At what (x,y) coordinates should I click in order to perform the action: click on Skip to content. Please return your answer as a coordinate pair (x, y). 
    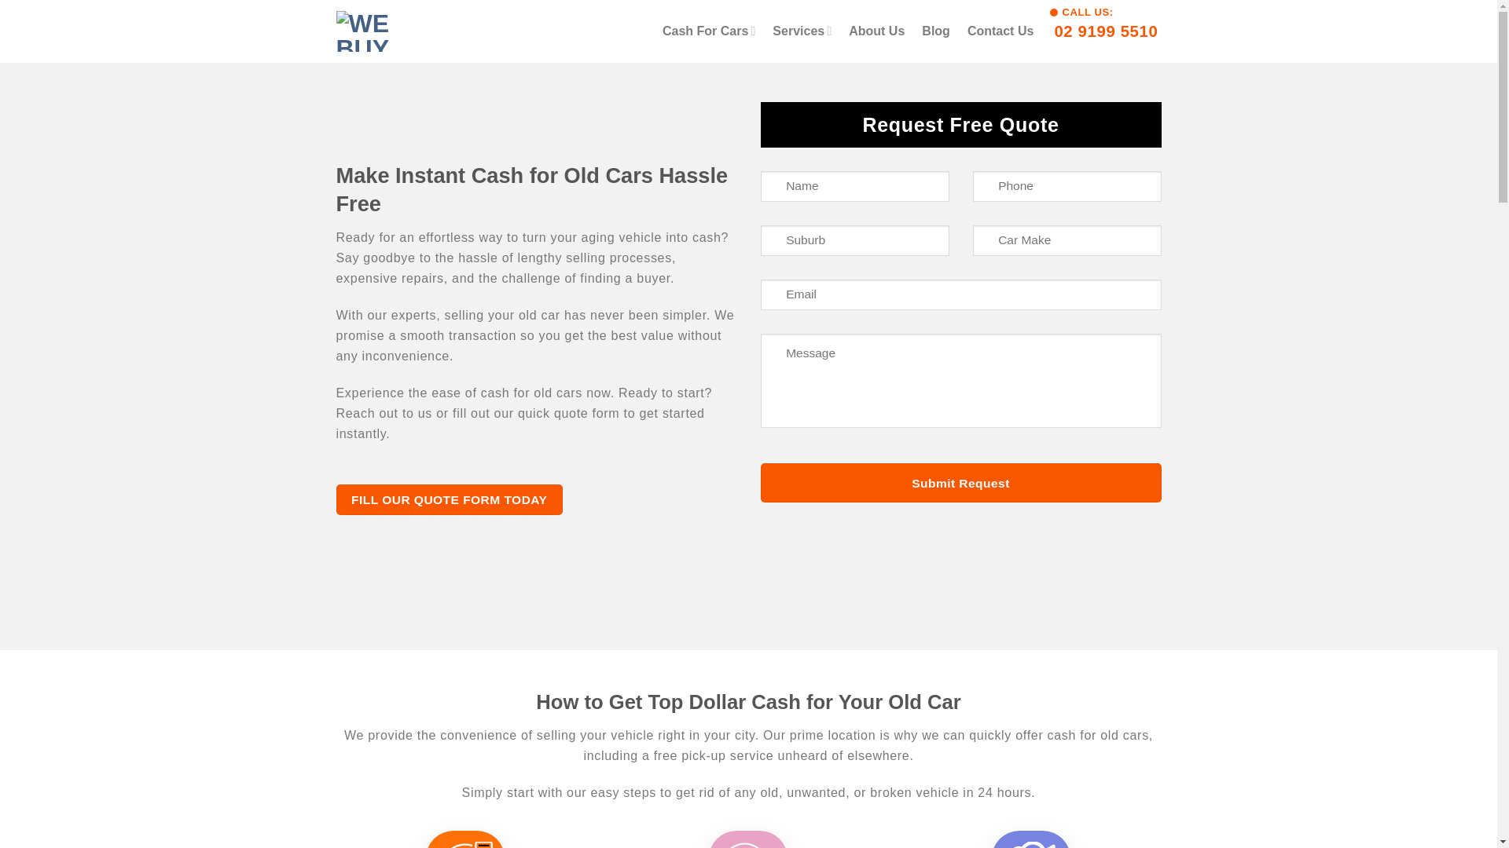
    Looking at the image, I should click on (1105, 31).